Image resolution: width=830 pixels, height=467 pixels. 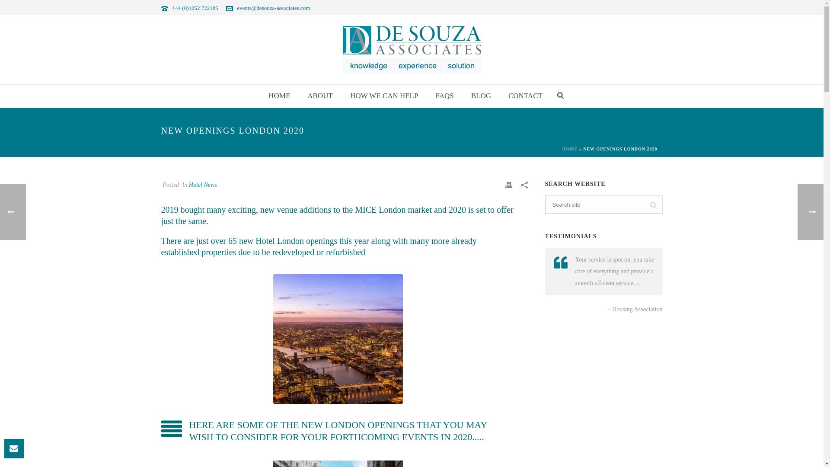 I want to click on FAQS, so click(x=444, y=96).